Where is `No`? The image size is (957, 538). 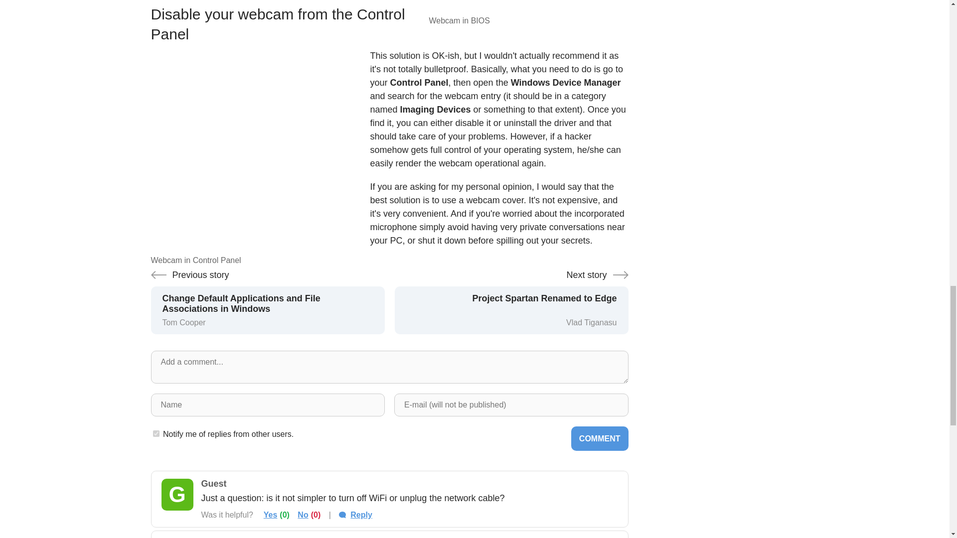 No is located at coordinates (511, 302).